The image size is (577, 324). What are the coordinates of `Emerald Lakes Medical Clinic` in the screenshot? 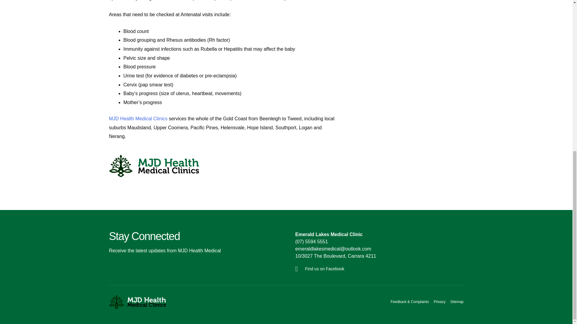 It's located at (328, 234).